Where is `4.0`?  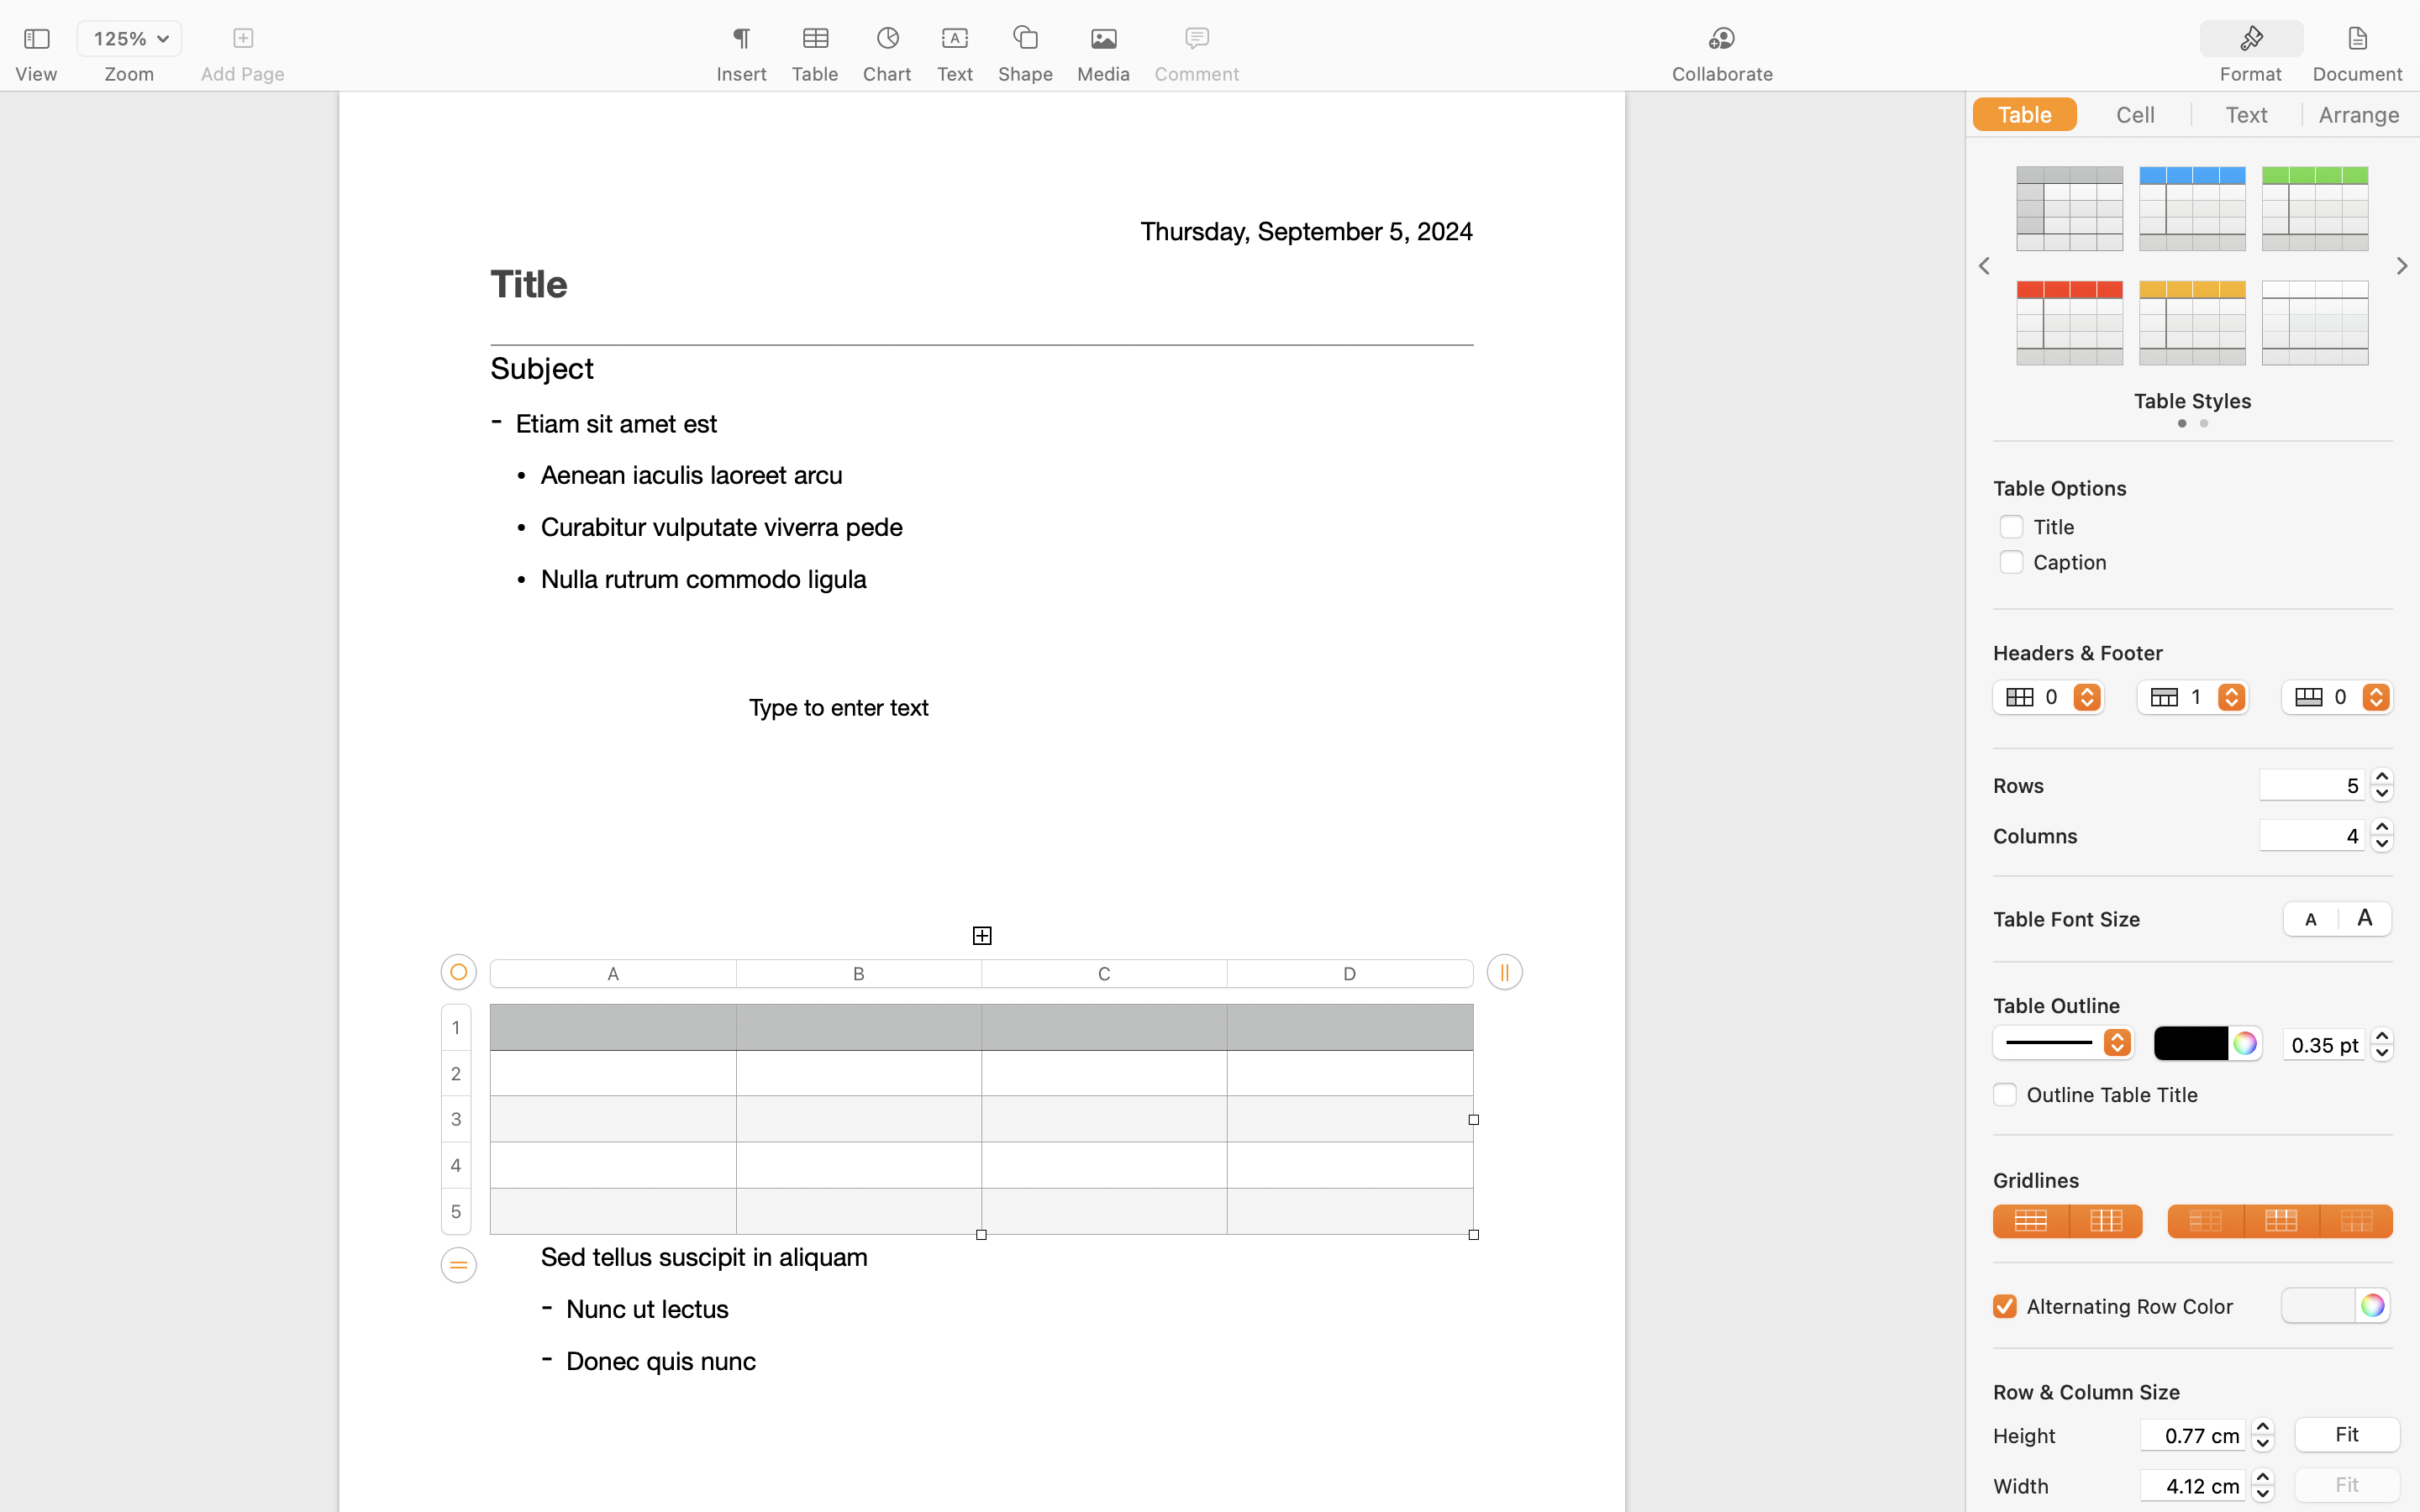 4.0 is located at coordinates (2382, 835).